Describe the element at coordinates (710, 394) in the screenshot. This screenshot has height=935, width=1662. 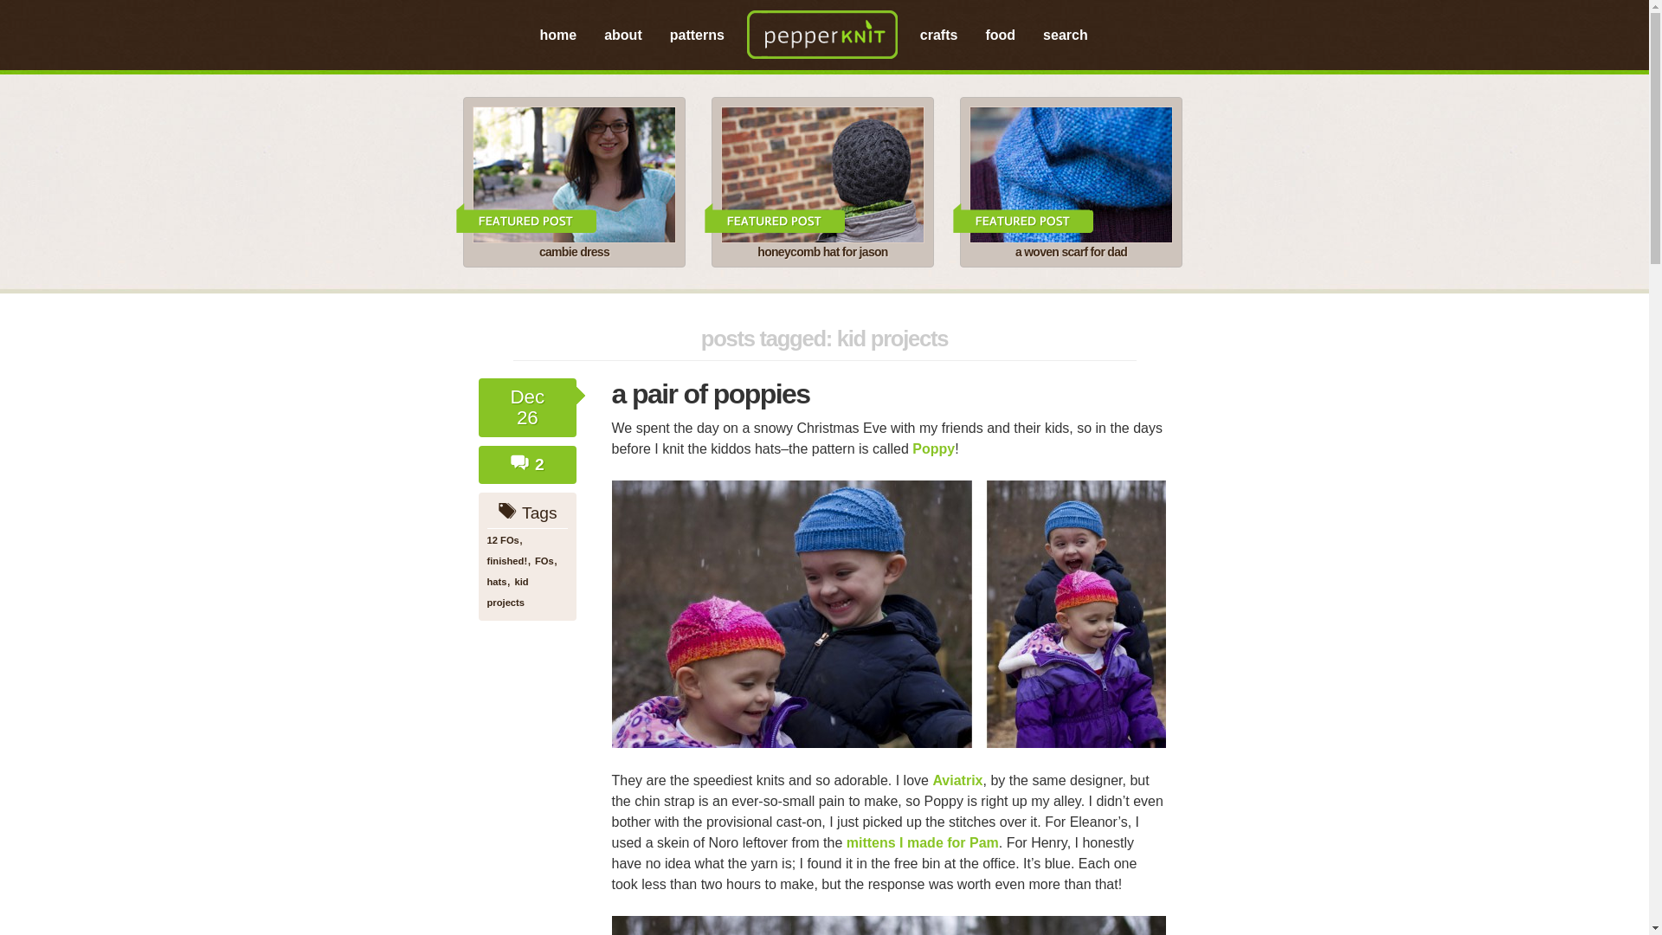
I see `a pair of poppies` at that location.